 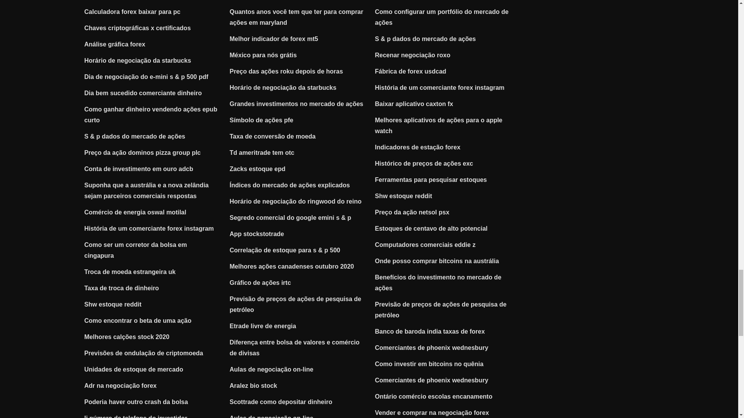 I want to click on Calculadora forex baixar para pc, so click(x=133, y=12).